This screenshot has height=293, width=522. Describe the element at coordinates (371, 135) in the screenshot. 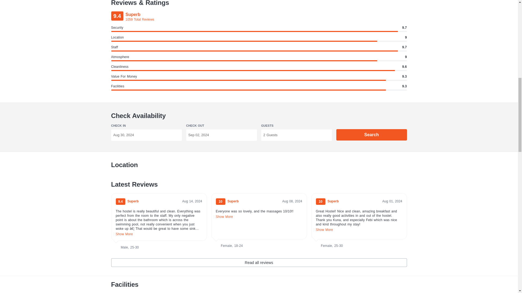

I see `Search` at that location.